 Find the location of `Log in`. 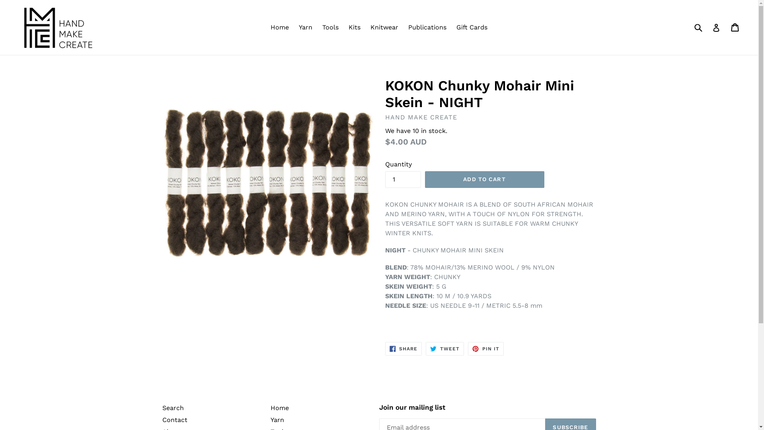

Log in is located at coordinates (716, 27).